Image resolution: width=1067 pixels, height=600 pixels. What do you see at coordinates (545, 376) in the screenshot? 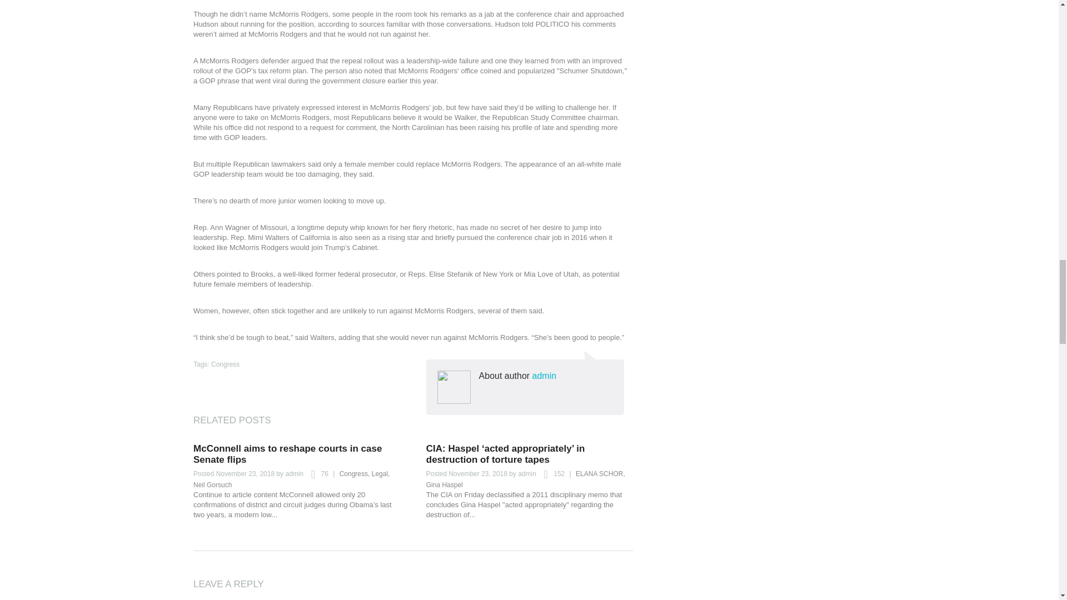
I see `admin` at bounding box center [545, 376].